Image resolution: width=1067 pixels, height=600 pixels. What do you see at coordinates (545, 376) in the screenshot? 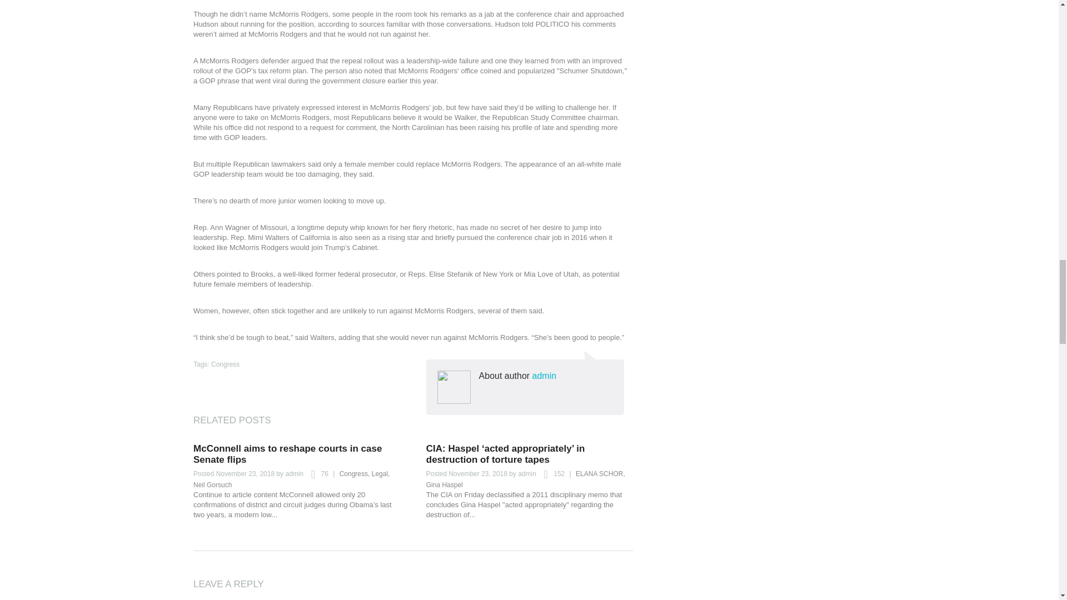
I see `admin` at bounding box center [545, 376].